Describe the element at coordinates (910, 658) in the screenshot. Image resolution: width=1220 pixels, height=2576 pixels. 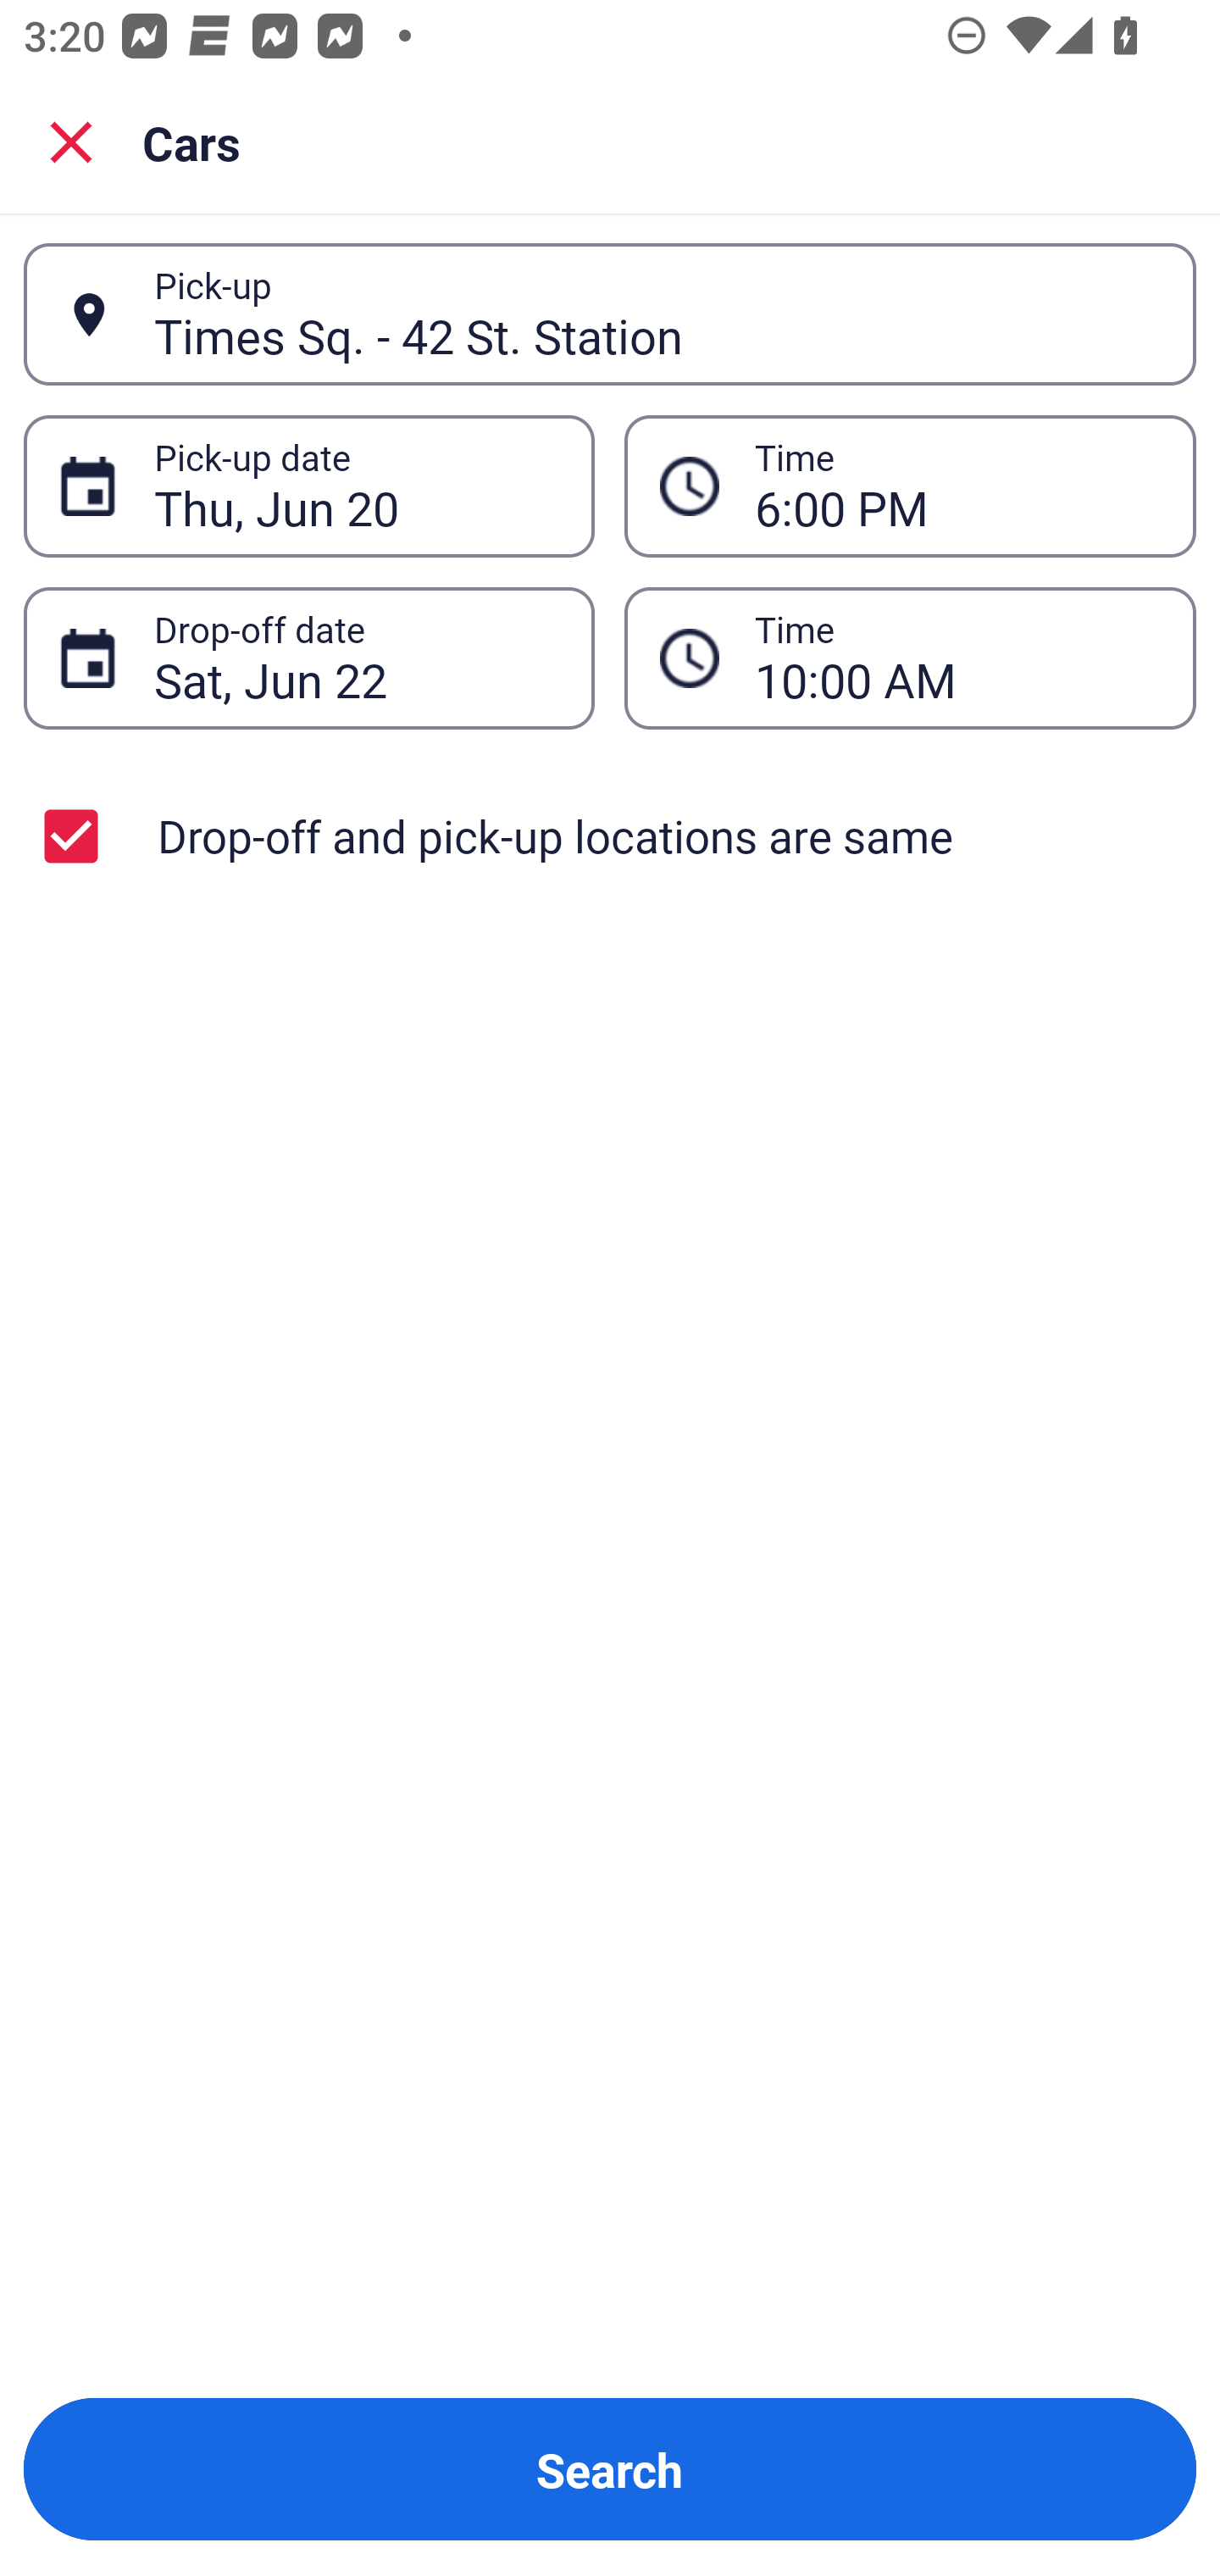
I see `10:00 AM` at that location.